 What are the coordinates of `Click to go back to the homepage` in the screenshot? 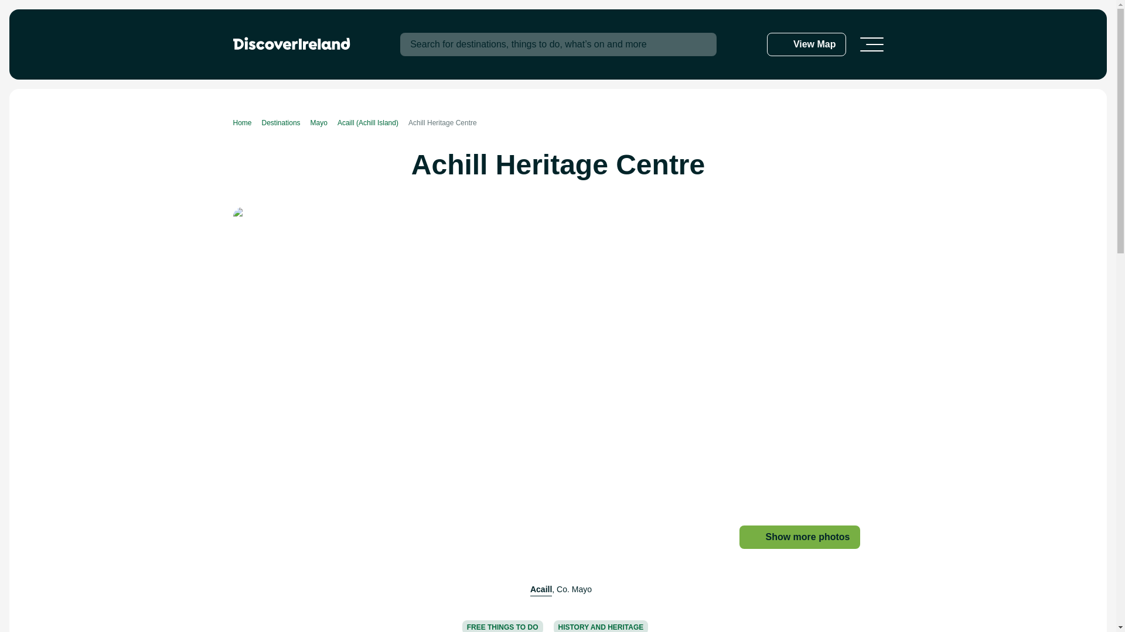 It's located at (291, 43).